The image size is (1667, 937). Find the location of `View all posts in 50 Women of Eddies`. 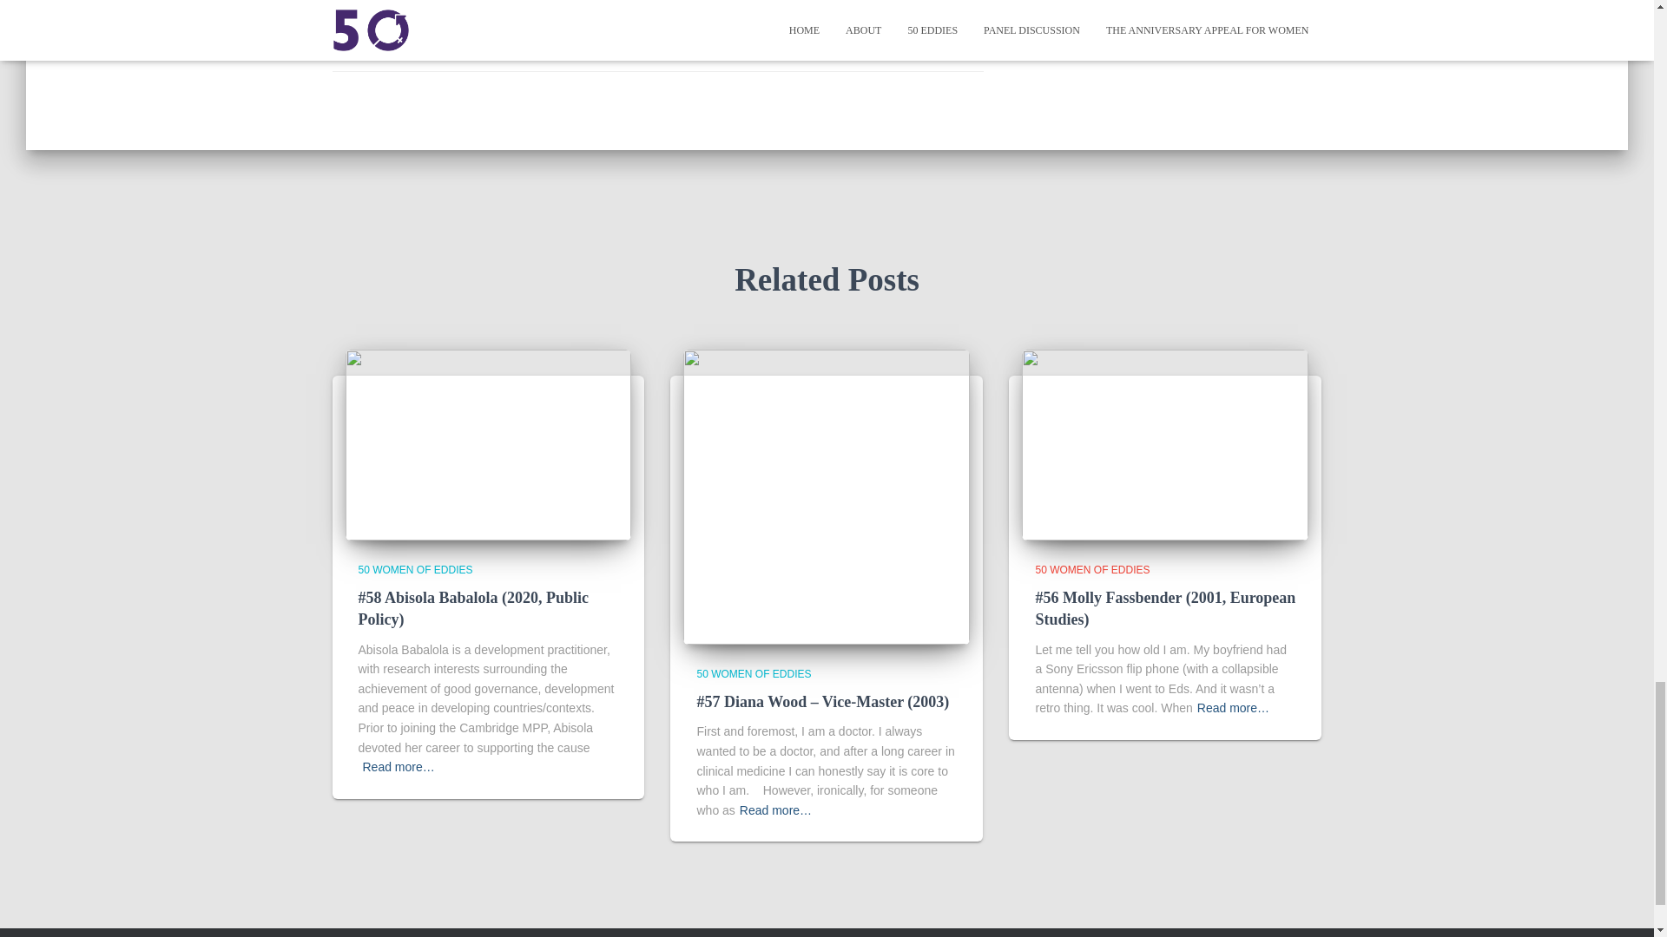

View all posts in 50 Women of Eddies is located at coordinates (415, 570).